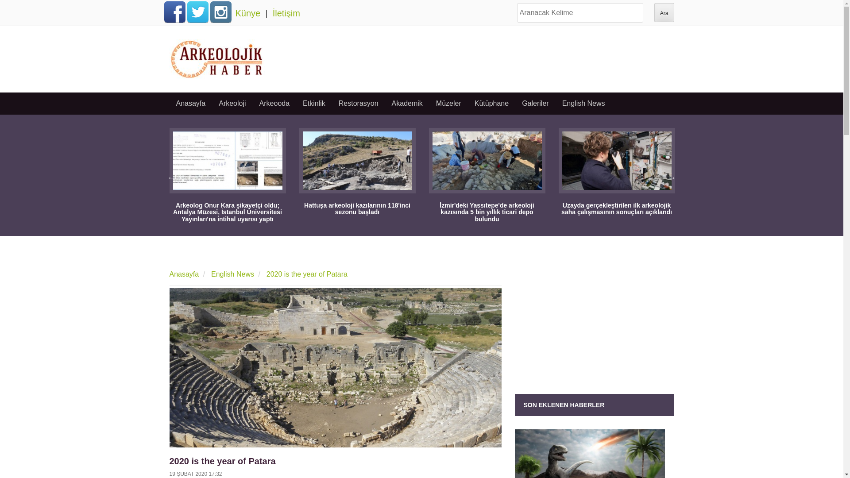 Image resolution: width=850 pixels, height=478 pixels. Describe the element at coordinates (190, 104) in the screenshot. I see `Anasayfa` at that location.